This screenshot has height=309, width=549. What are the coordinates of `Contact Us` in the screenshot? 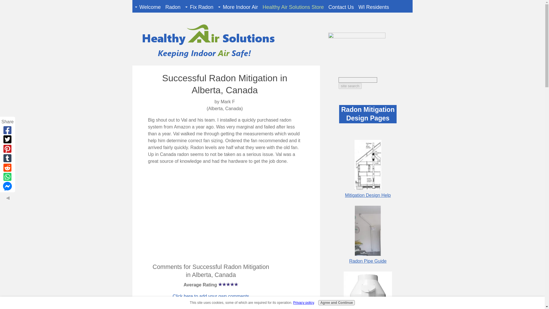 It's located at (341, 7).